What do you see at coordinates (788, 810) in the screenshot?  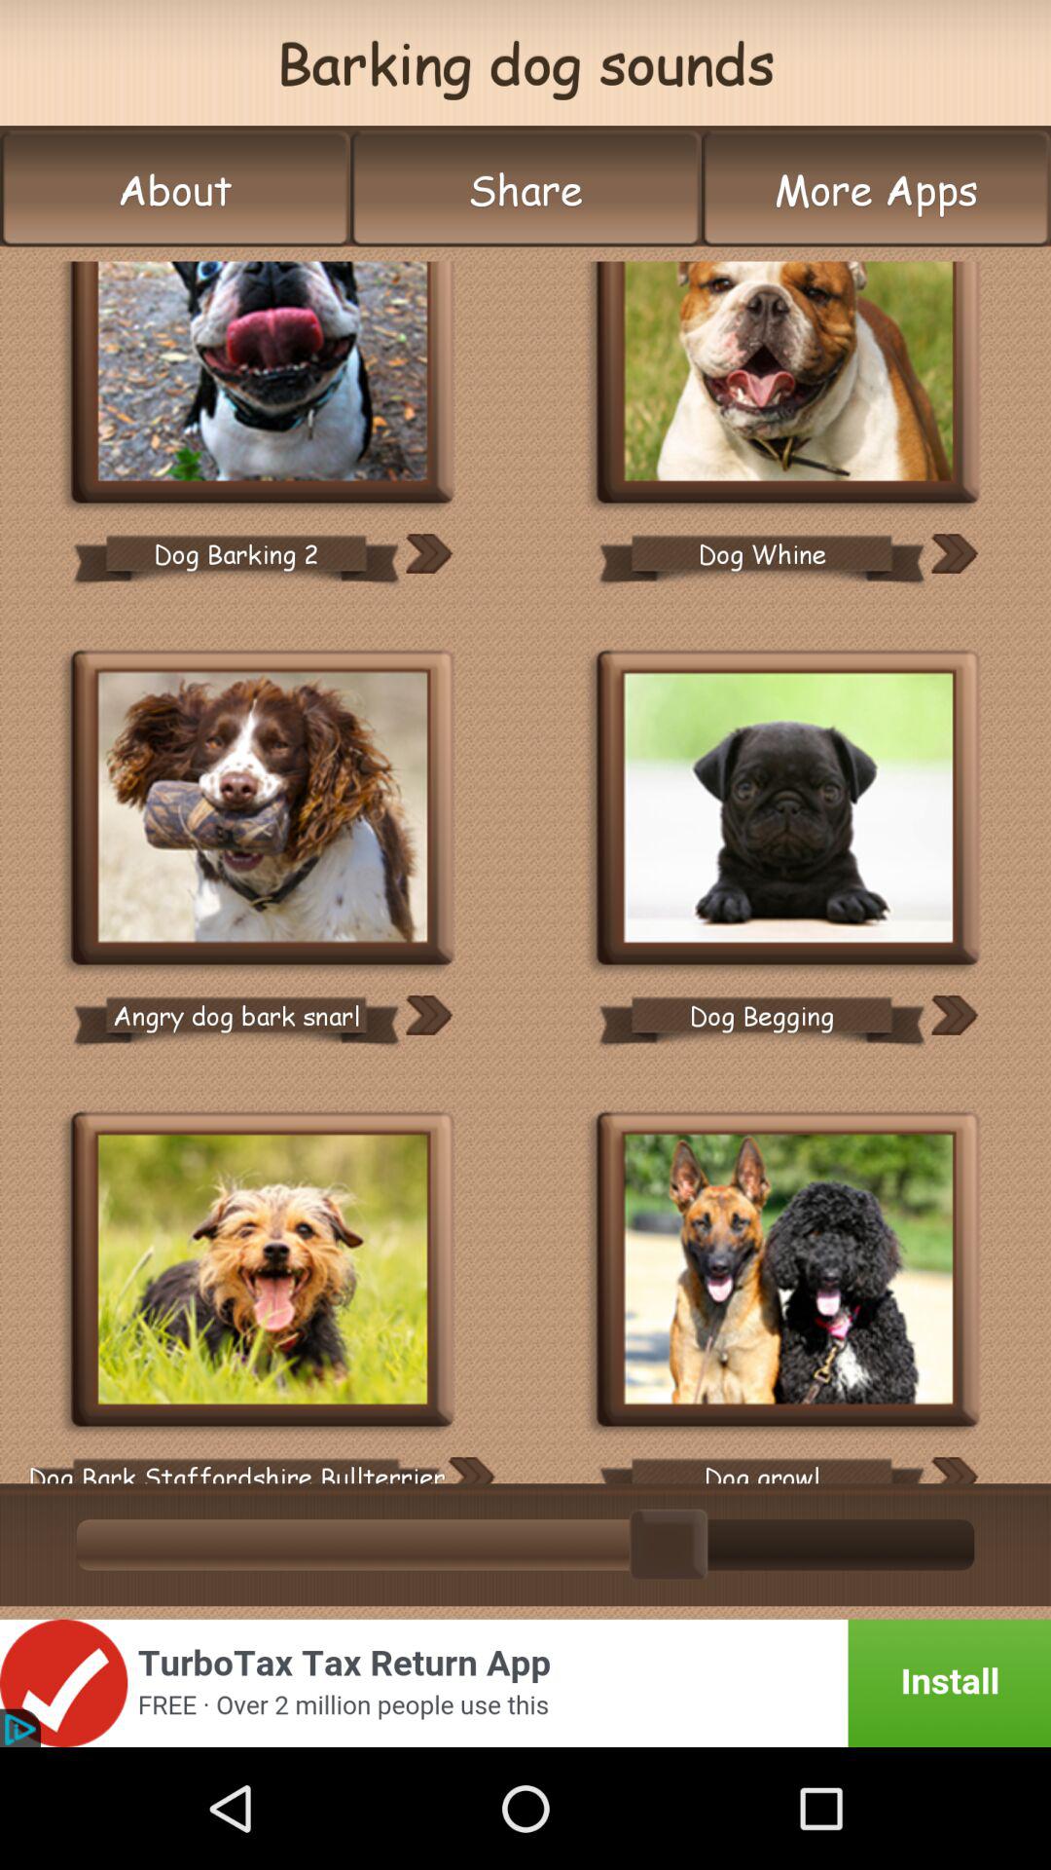 I see `pick an option` at bounding box center [788, 810].